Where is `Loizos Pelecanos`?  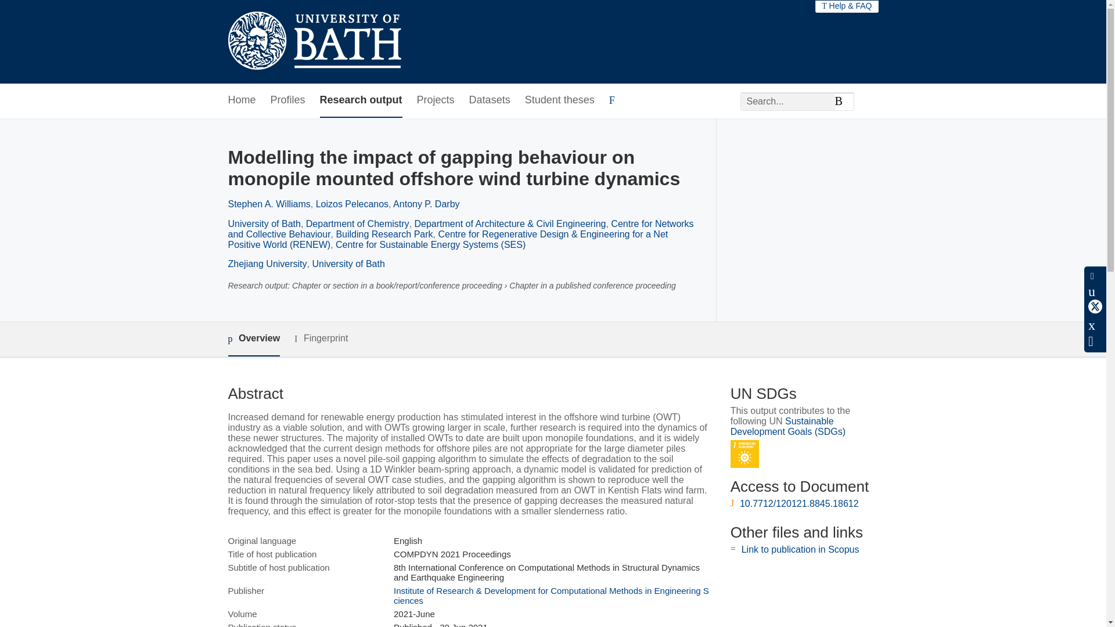
Loizos Pelecanos is located at coordinates (352, 204).